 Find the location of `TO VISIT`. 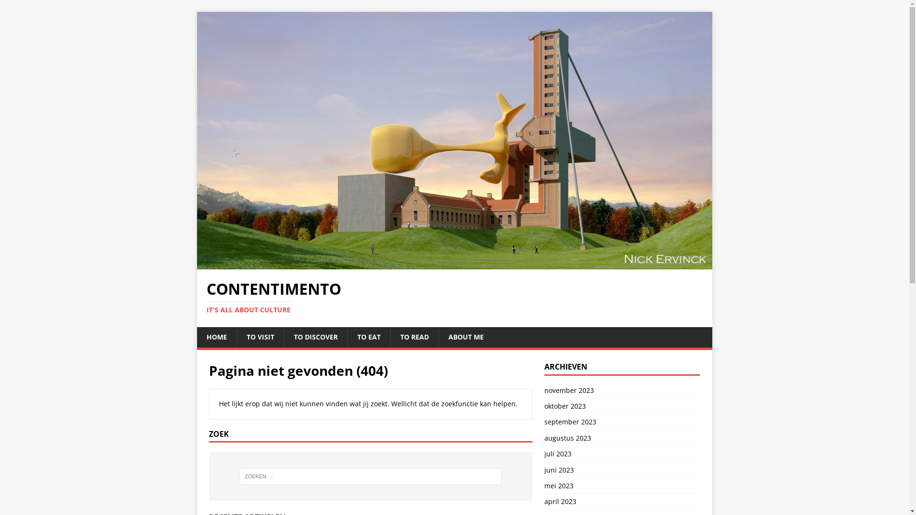

TO VISIT is located at coordinates (260, 337).